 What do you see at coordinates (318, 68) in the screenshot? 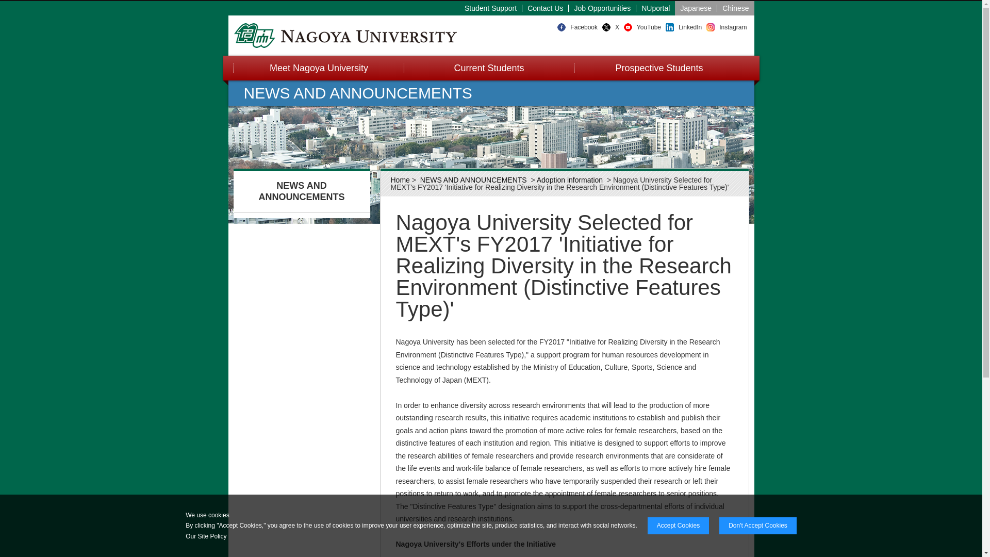
I see `Meet Nagoya University` at bounding box center [318, 68].